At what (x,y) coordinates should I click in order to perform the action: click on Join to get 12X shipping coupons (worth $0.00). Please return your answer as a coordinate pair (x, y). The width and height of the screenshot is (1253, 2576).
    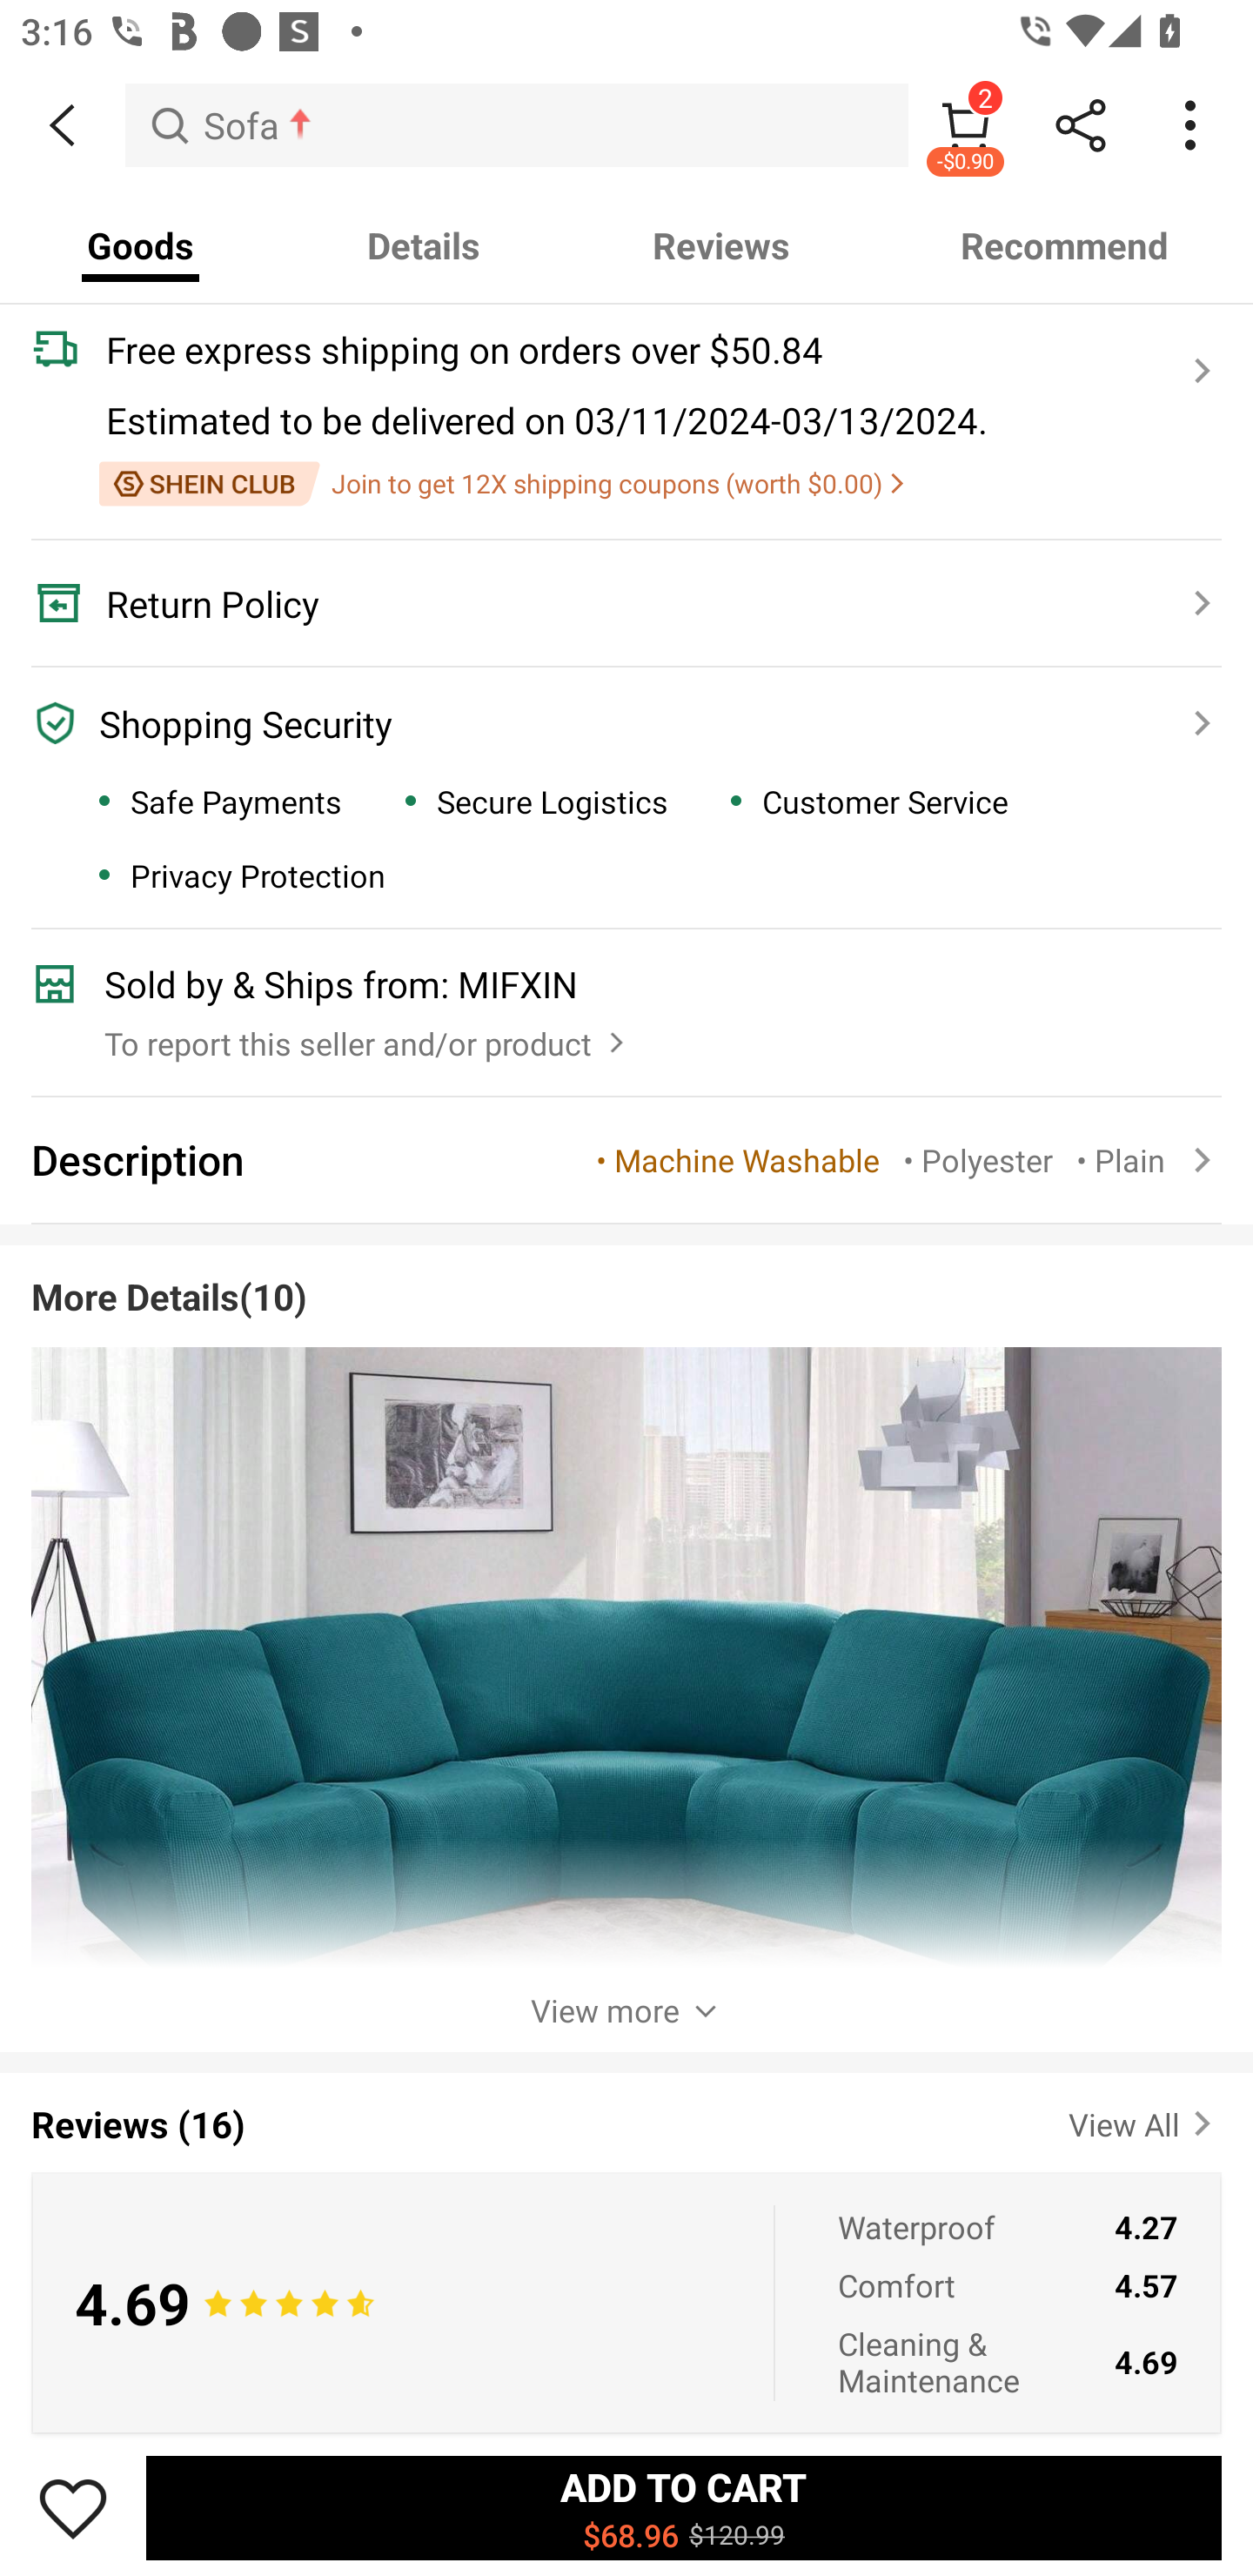
    Looking at the image, I should click on (501, 484).